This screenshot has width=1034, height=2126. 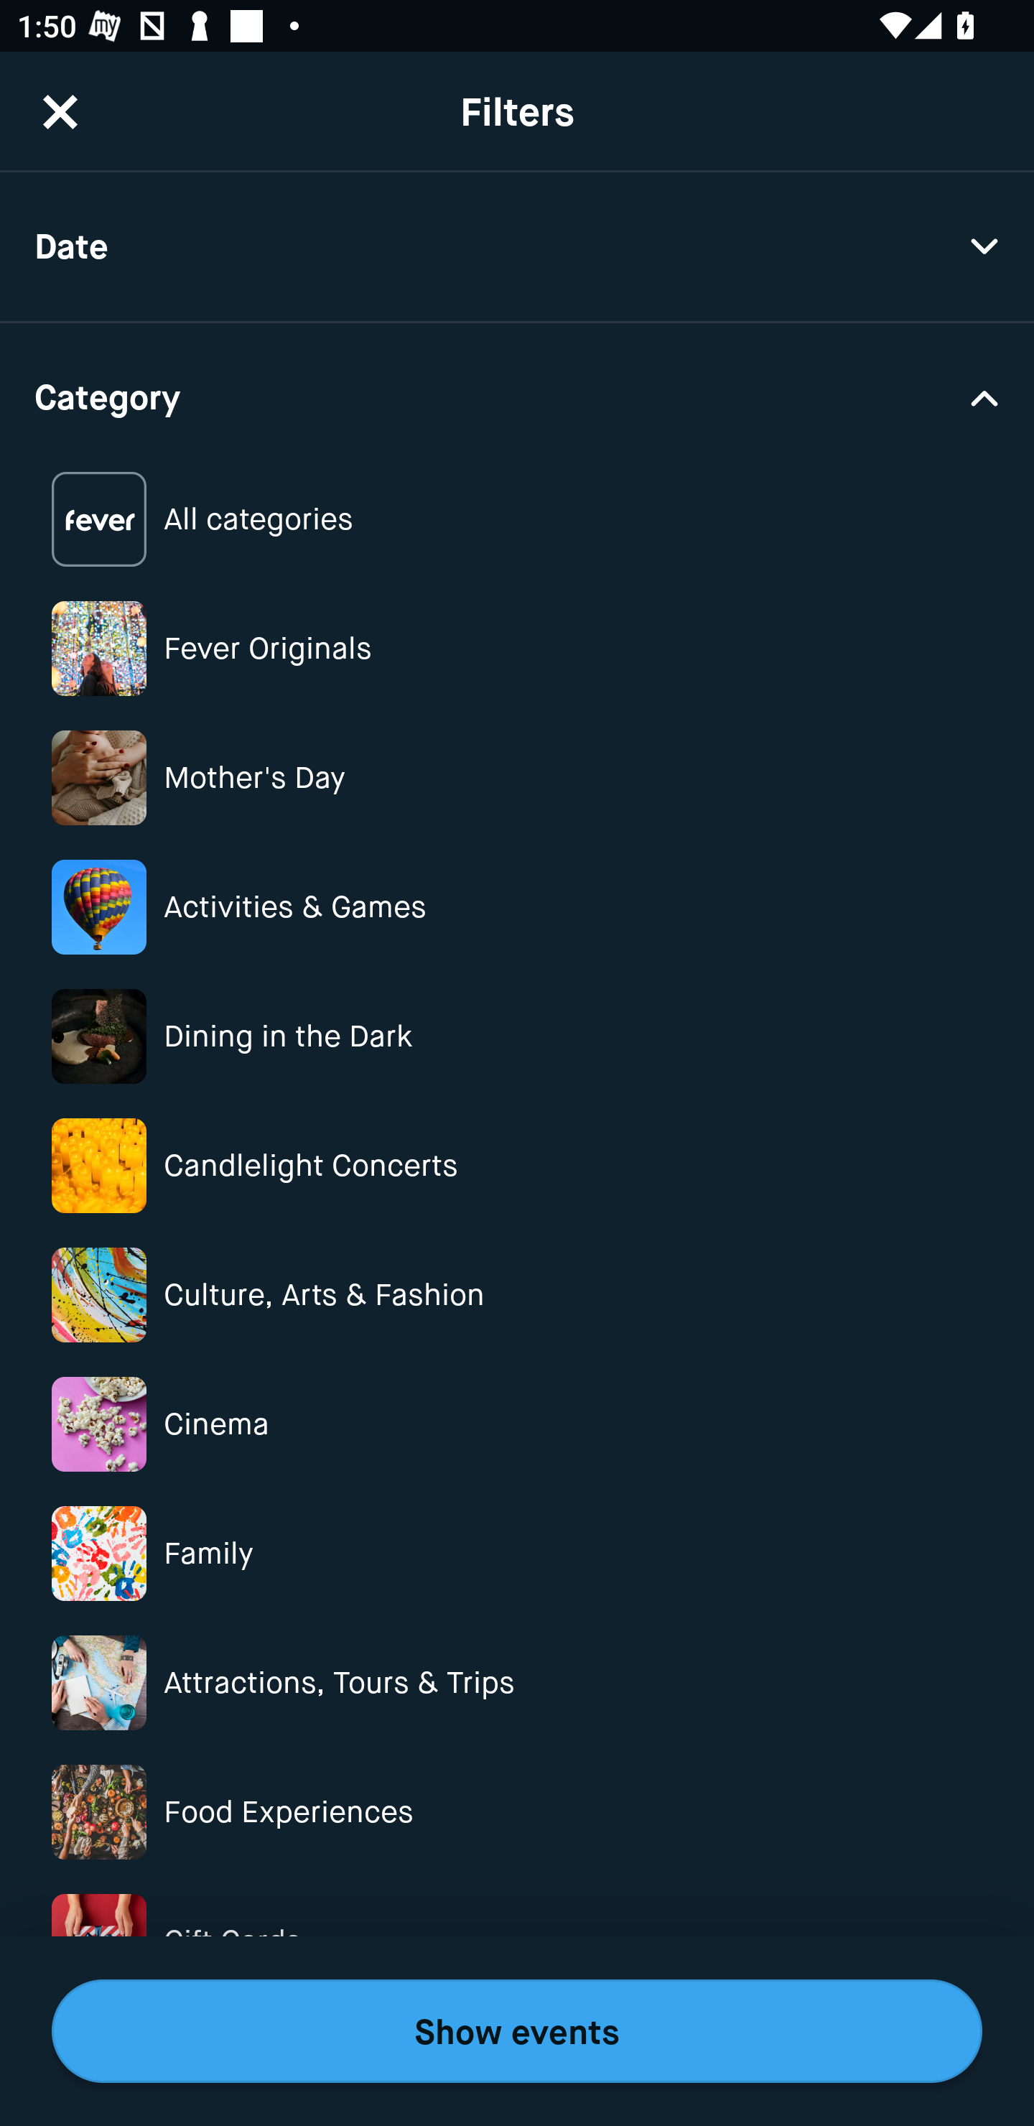 I want to click on CloseButton, so click(x=60, y=111).